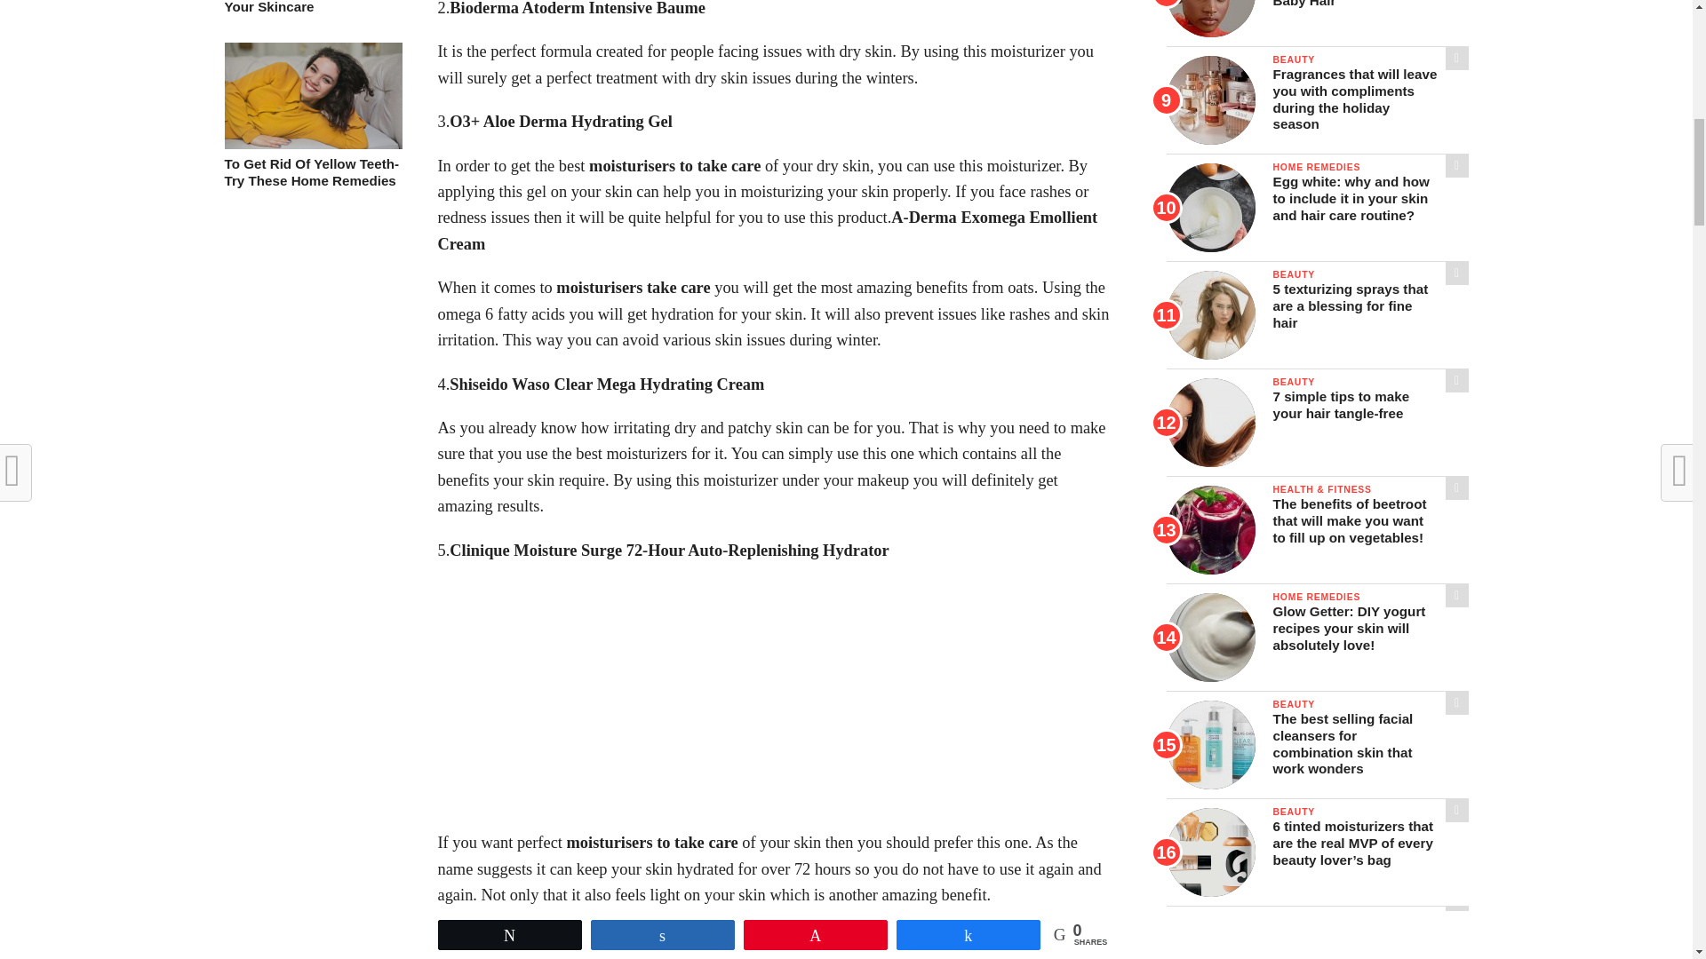 The image size is (1706, 959). What do you see at coordinates (312, 172) in the screenshot?
I see `To Get Rid Of Yellow Teeth- Try These Home Remedies` at bounding box center [312, 172].